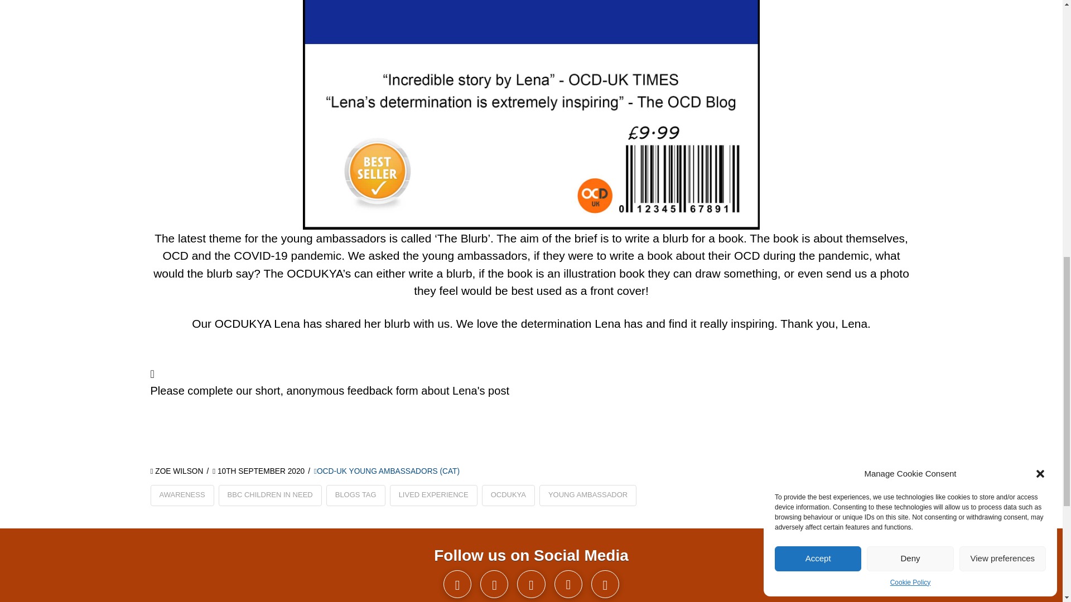  What do you see at coordinates (182, 496) in the screenshot?
I see `AWARENESS` at bounding box center [182, 496].